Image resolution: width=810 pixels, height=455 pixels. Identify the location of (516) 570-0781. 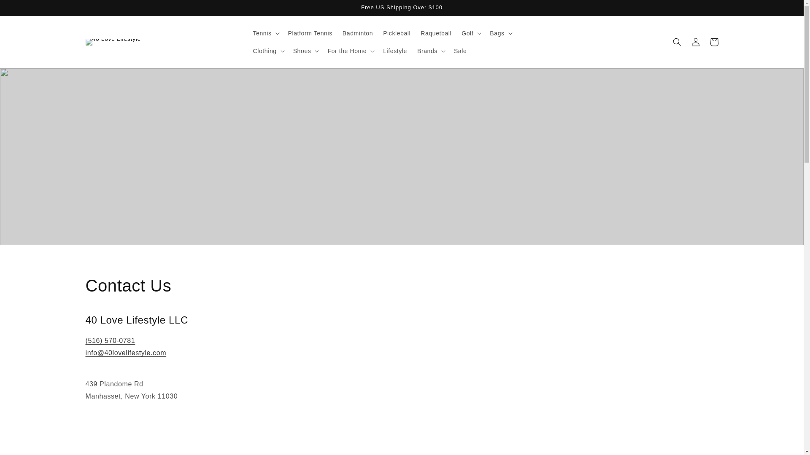
(110, 340).